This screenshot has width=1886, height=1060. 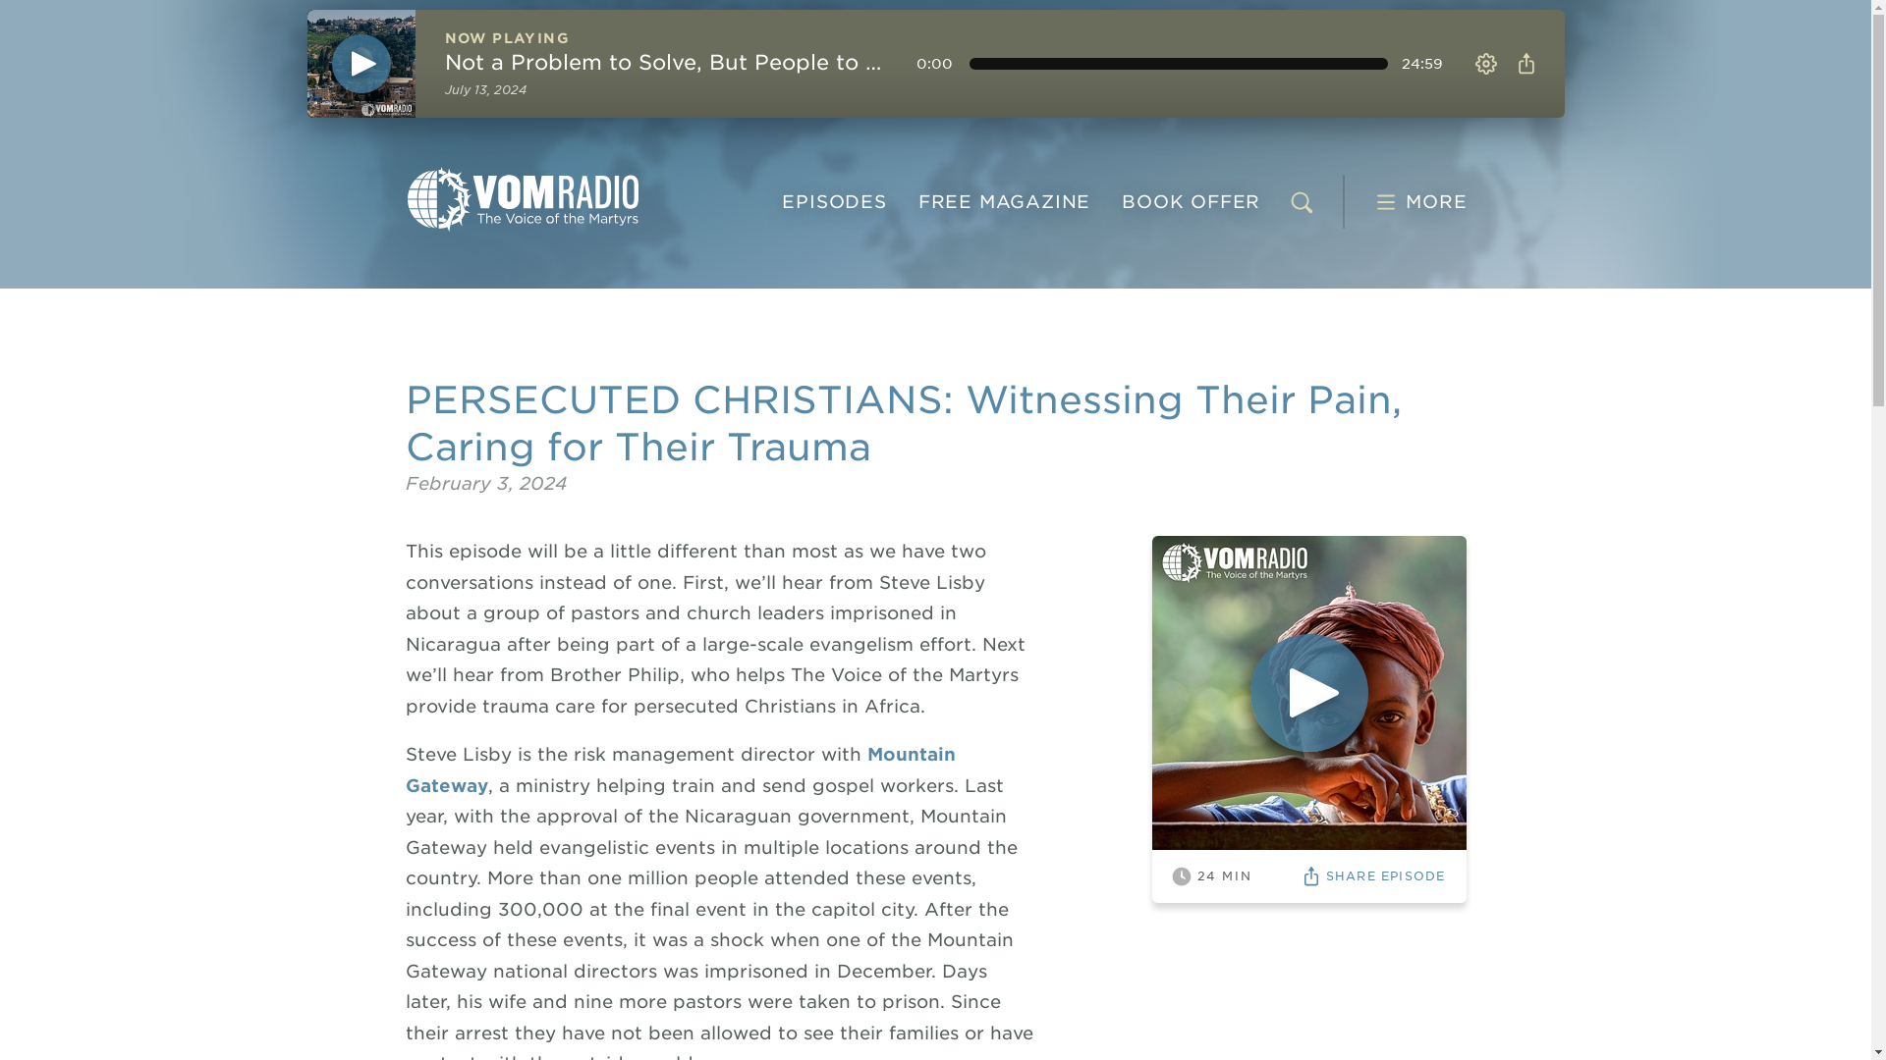 I want to click on MORE, so click(x=1237, y=875).